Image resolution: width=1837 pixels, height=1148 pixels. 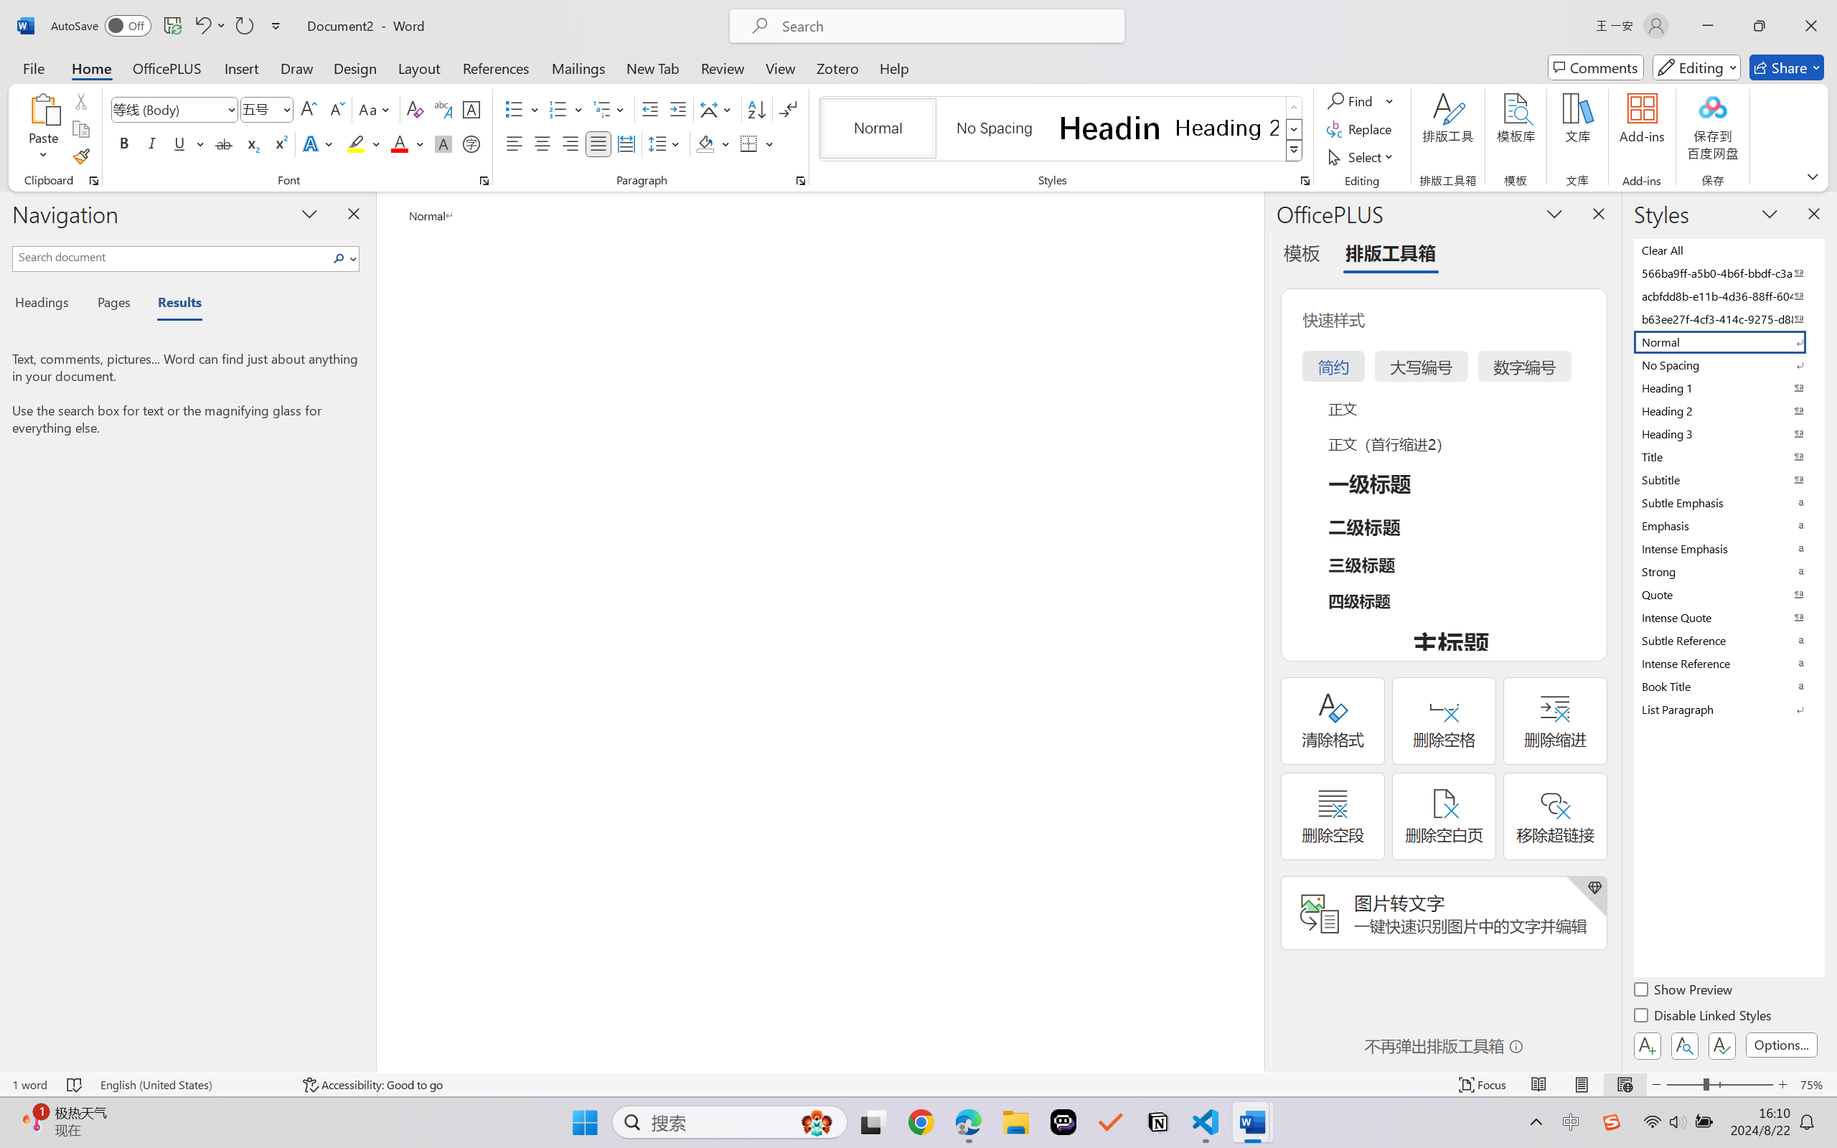 I want to click on acbfdd8b-e11b-4d36-88ff-6049b138f862, so click(x=1728, y=296).